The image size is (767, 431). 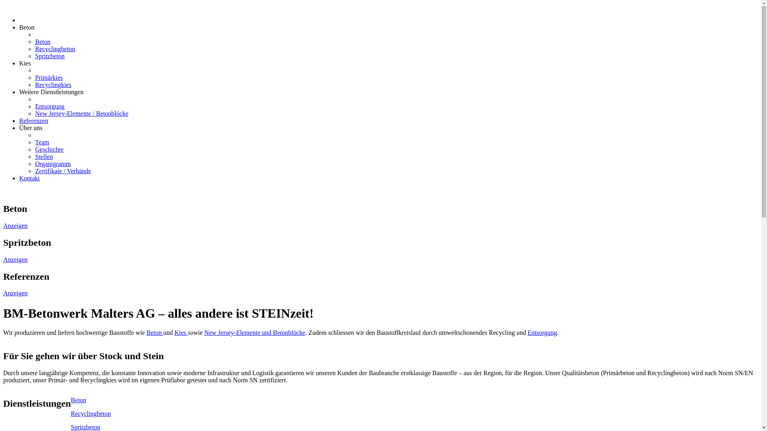 I want to click on Weitere Dienstleistungen, so click(x=51, y=92).